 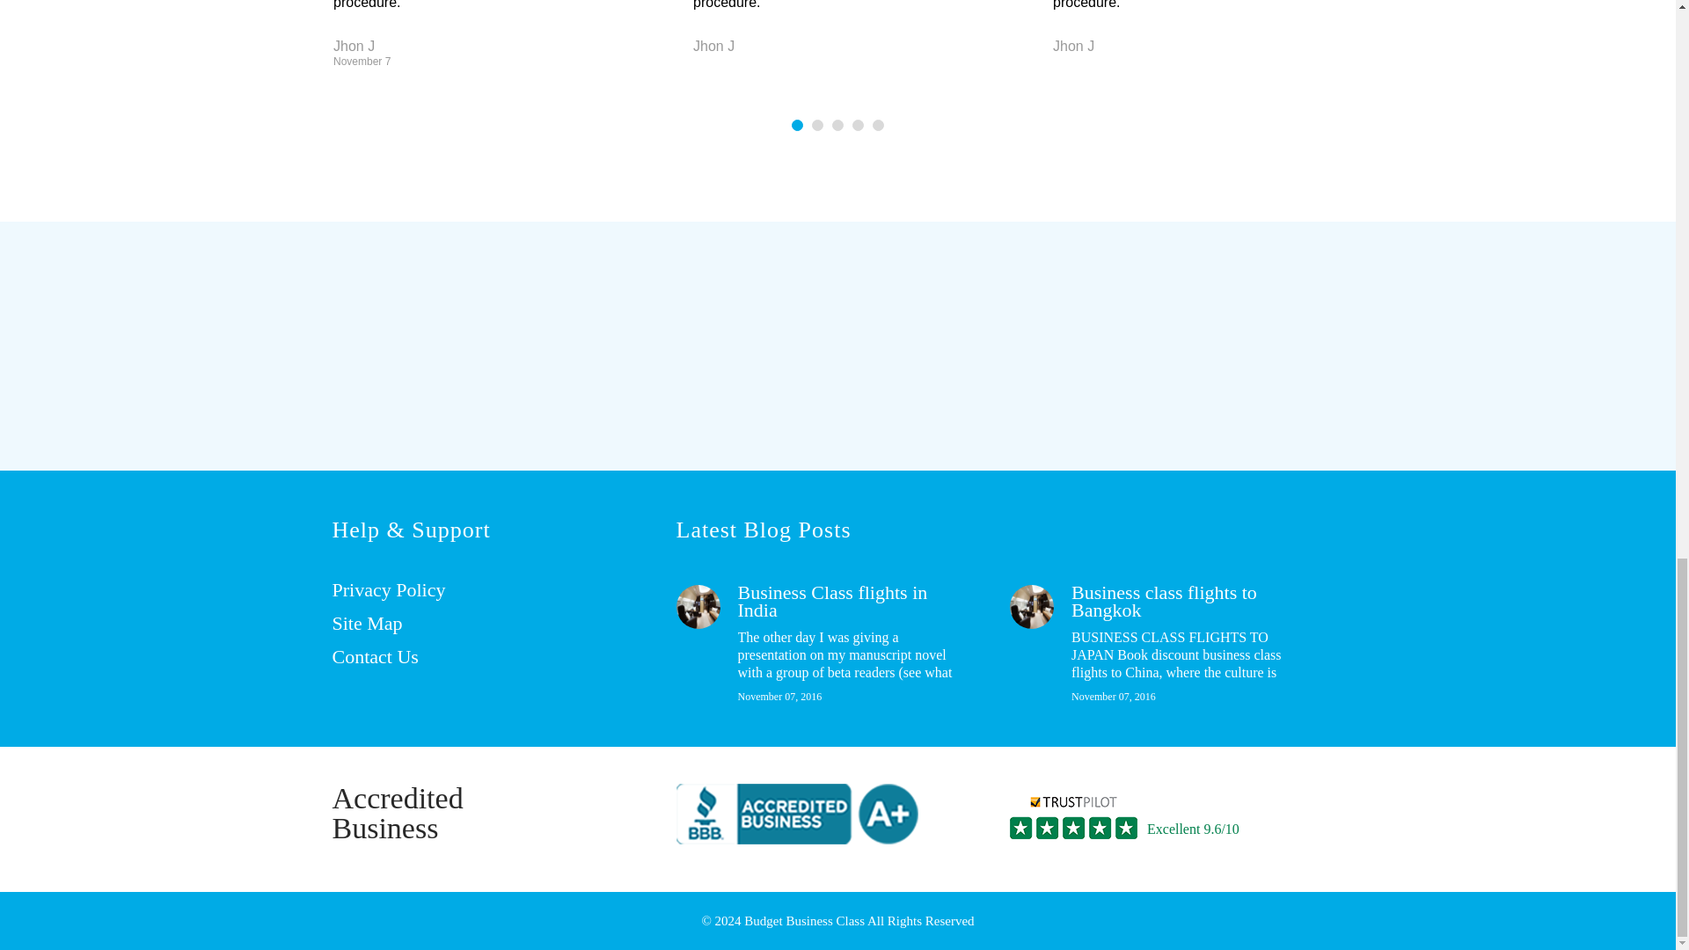 I want to click on 1, so click(x=797, y=125).